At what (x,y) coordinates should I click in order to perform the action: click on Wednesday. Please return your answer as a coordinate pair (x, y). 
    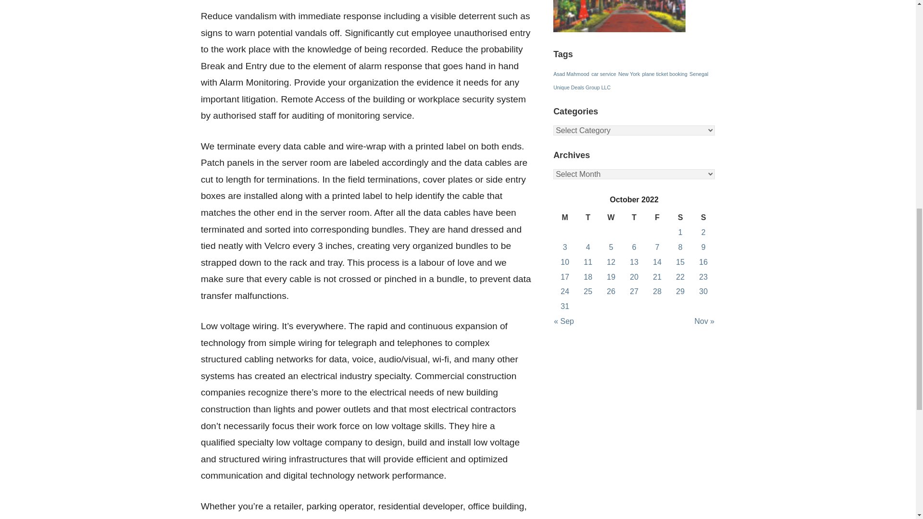
    Looking at the image, I should click on (611, 218).